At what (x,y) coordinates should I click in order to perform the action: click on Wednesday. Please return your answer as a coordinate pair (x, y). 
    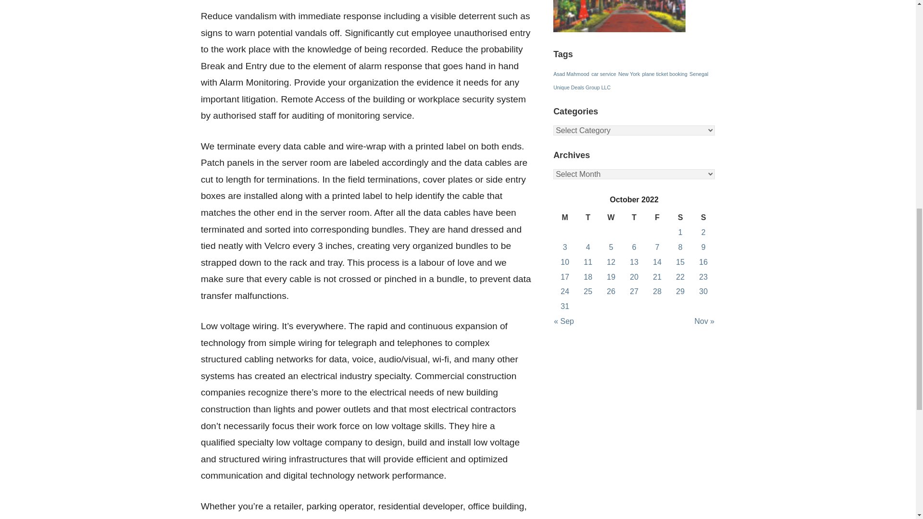
    Looking at the image, I should click on (611, 218).